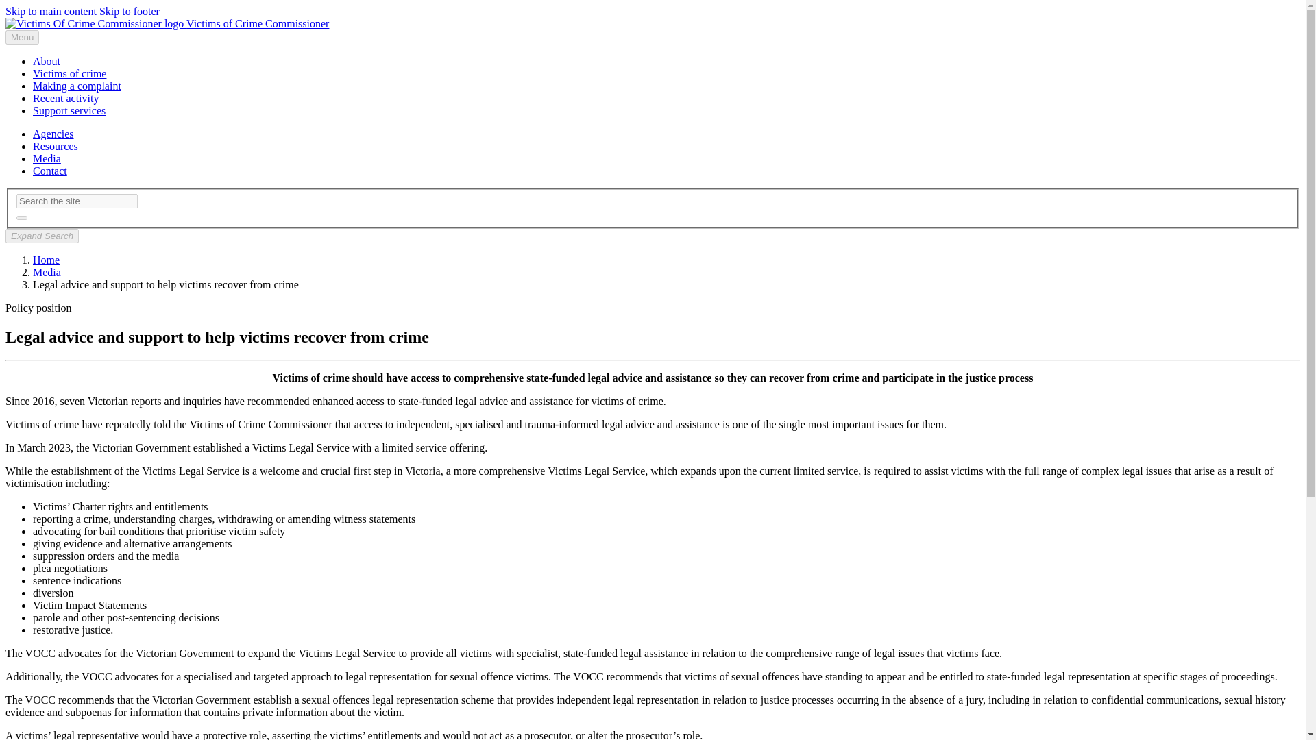 Image resolution: width=1316 pixels, height=740 pixels. Describe the element at coordinates (77, 85) in the screenshot. I see `Making a complaint` at that location.